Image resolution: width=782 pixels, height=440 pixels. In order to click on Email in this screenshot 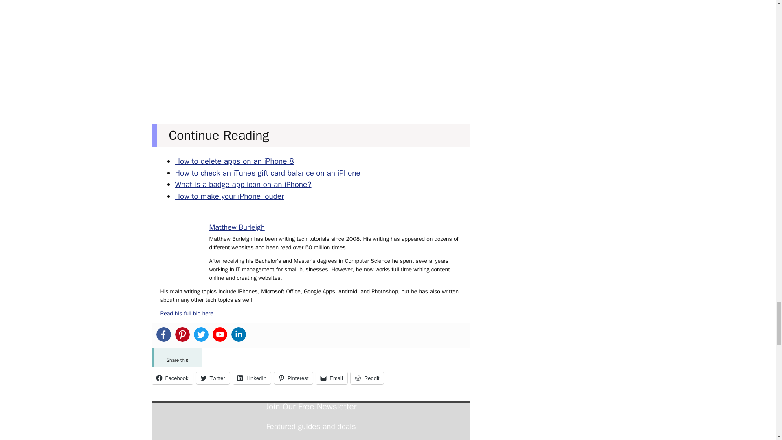, I will do `click(332, 378)`.